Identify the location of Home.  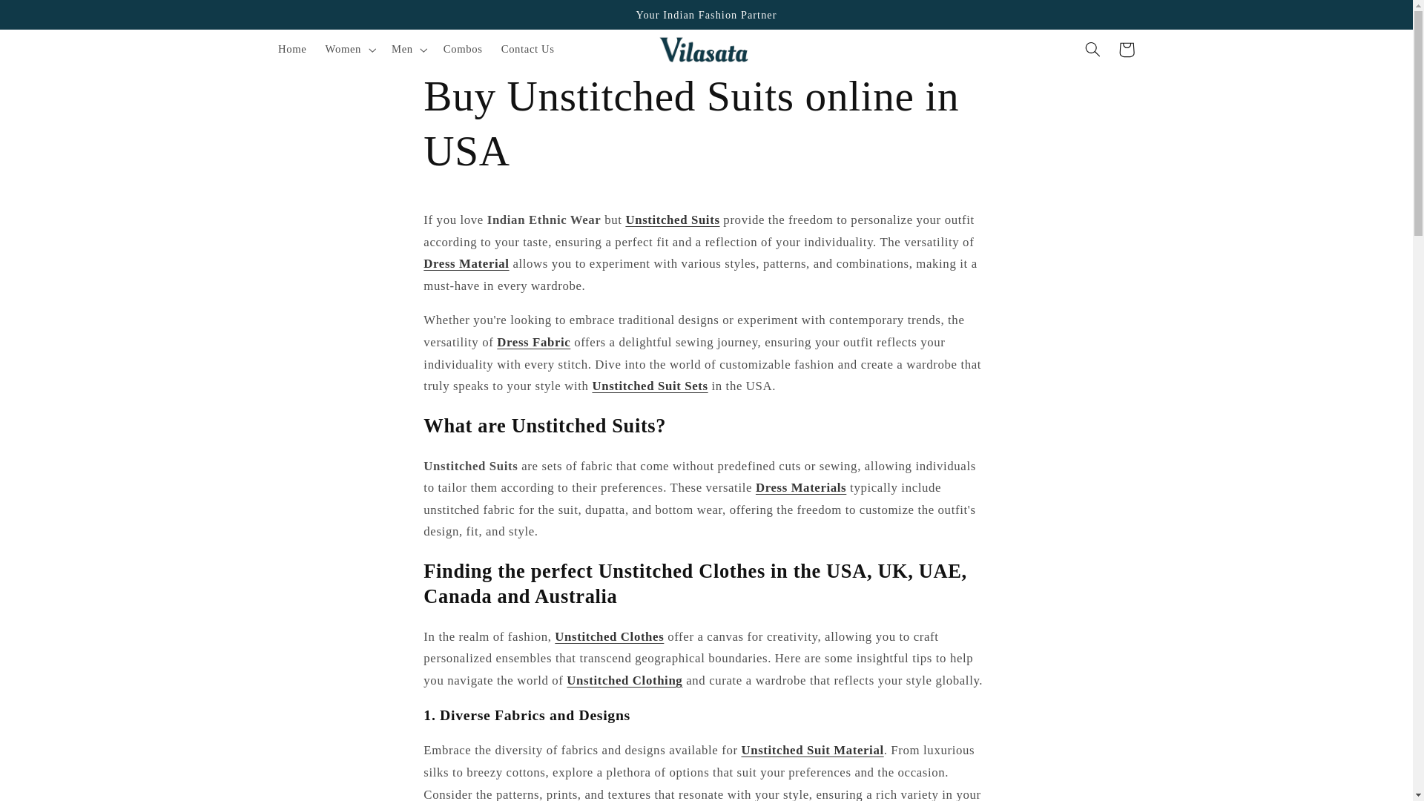
(292, 49).